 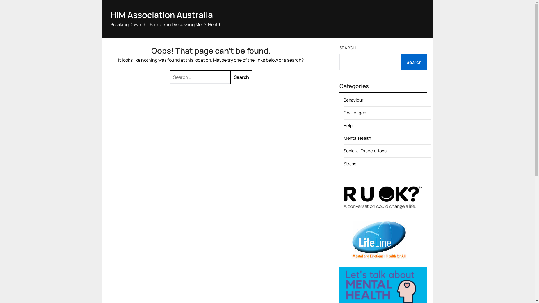 What do you see at coordinates (353, 100) in the screenshot?
I see `Behaviour` at bounding box center [353, 100].